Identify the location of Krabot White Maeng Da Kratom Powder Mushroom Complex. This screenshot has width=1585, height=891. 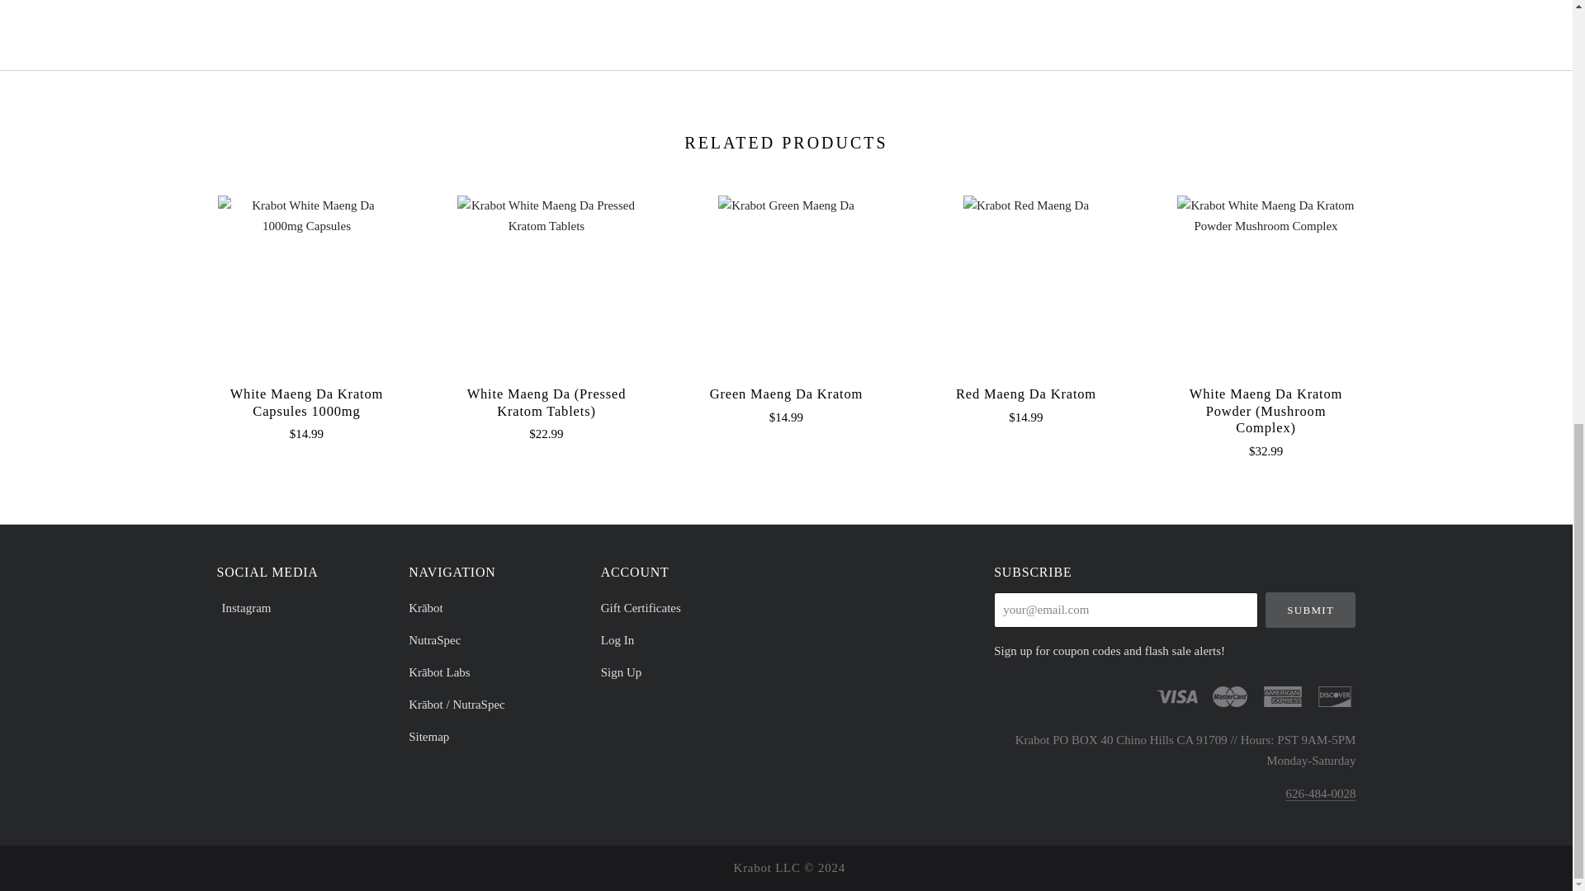
(1266, 216).